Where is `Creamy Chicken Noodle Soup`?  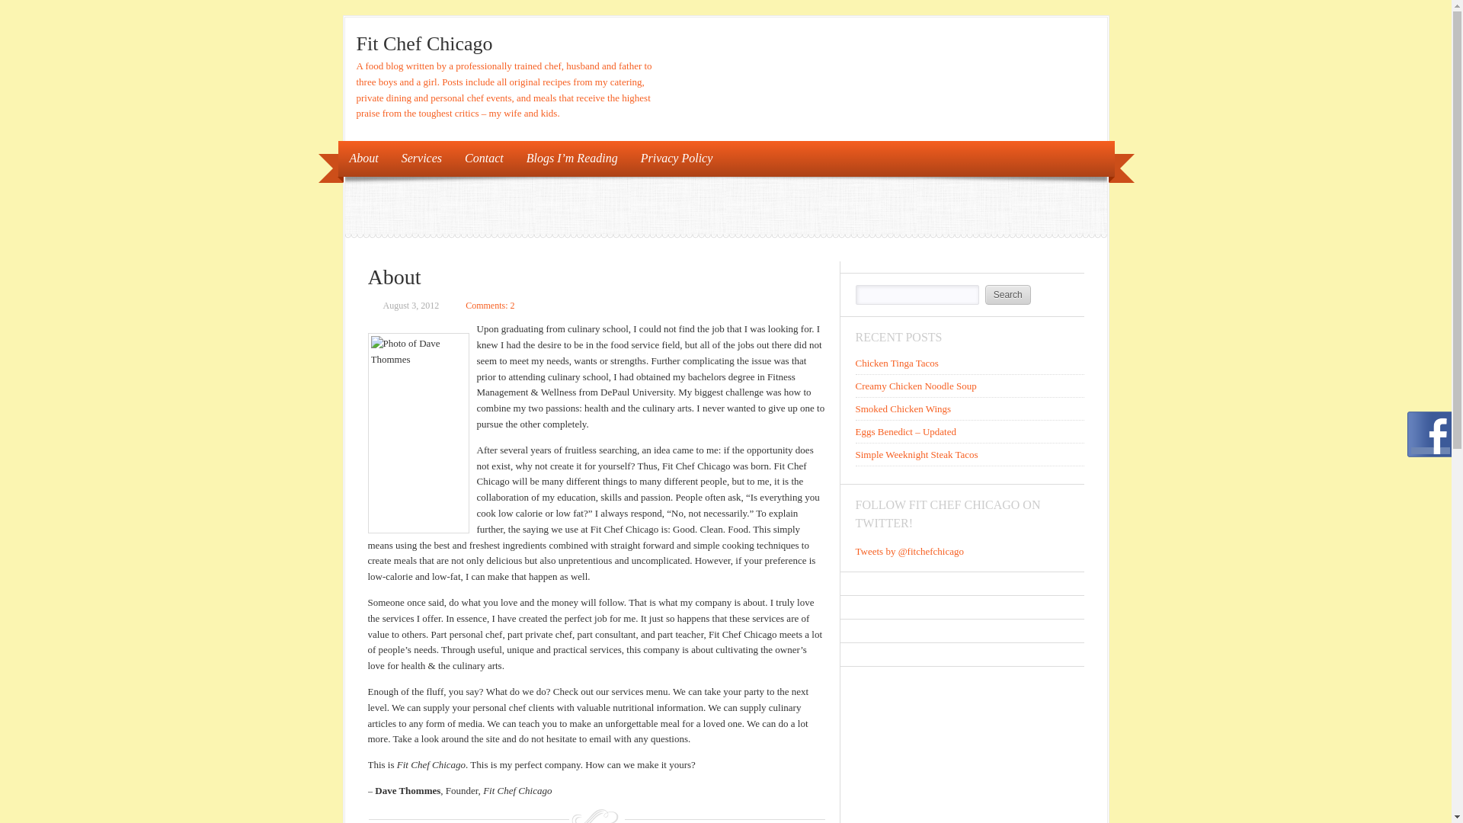 Creamy Chicken Noodle Soup is located at coordinates (914, 386).